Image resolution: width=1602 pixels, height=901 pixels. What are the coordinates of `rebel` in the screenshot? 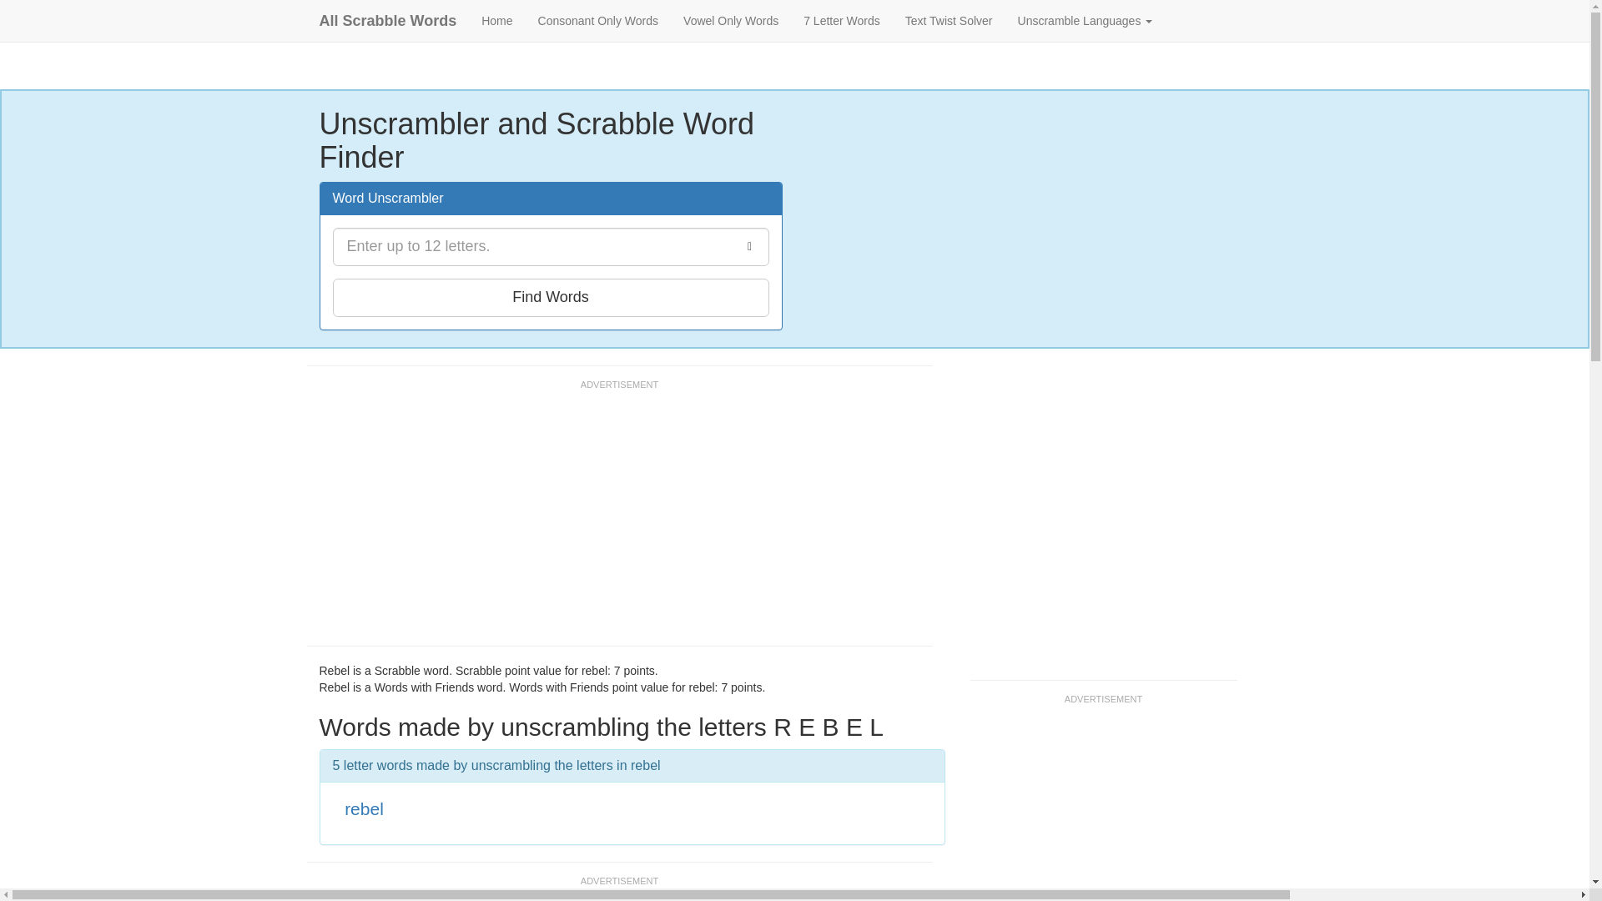 It's located at (364, 808).